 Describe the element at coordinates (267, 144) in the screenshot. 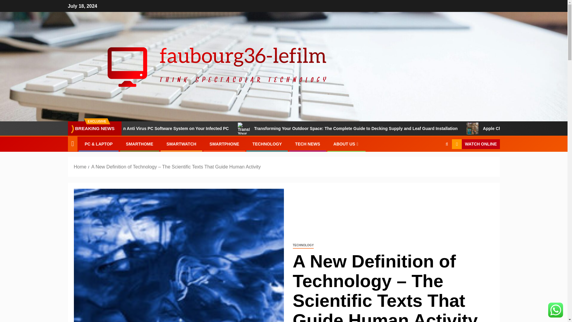

I see `TECHNOLOGY` at that location.